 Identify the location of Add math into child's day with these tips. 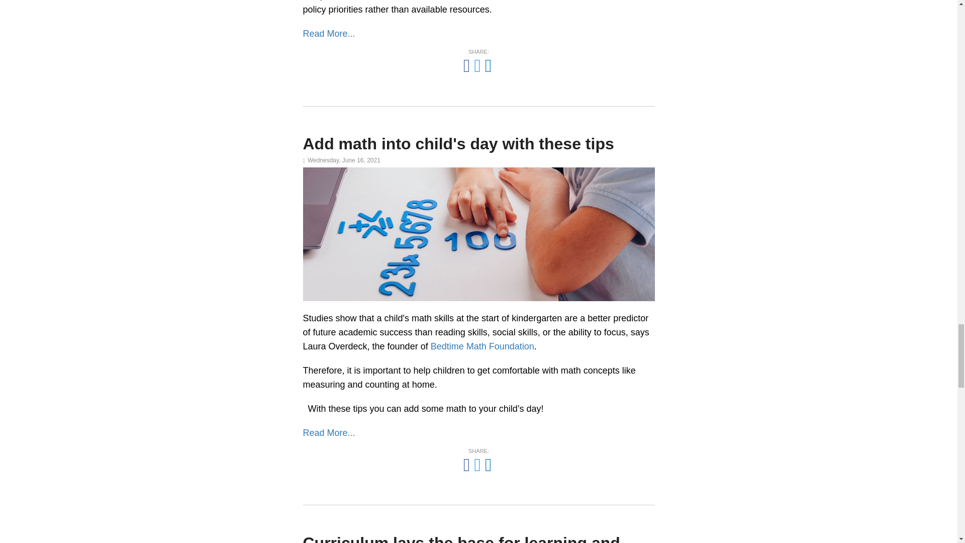
(458, 143).